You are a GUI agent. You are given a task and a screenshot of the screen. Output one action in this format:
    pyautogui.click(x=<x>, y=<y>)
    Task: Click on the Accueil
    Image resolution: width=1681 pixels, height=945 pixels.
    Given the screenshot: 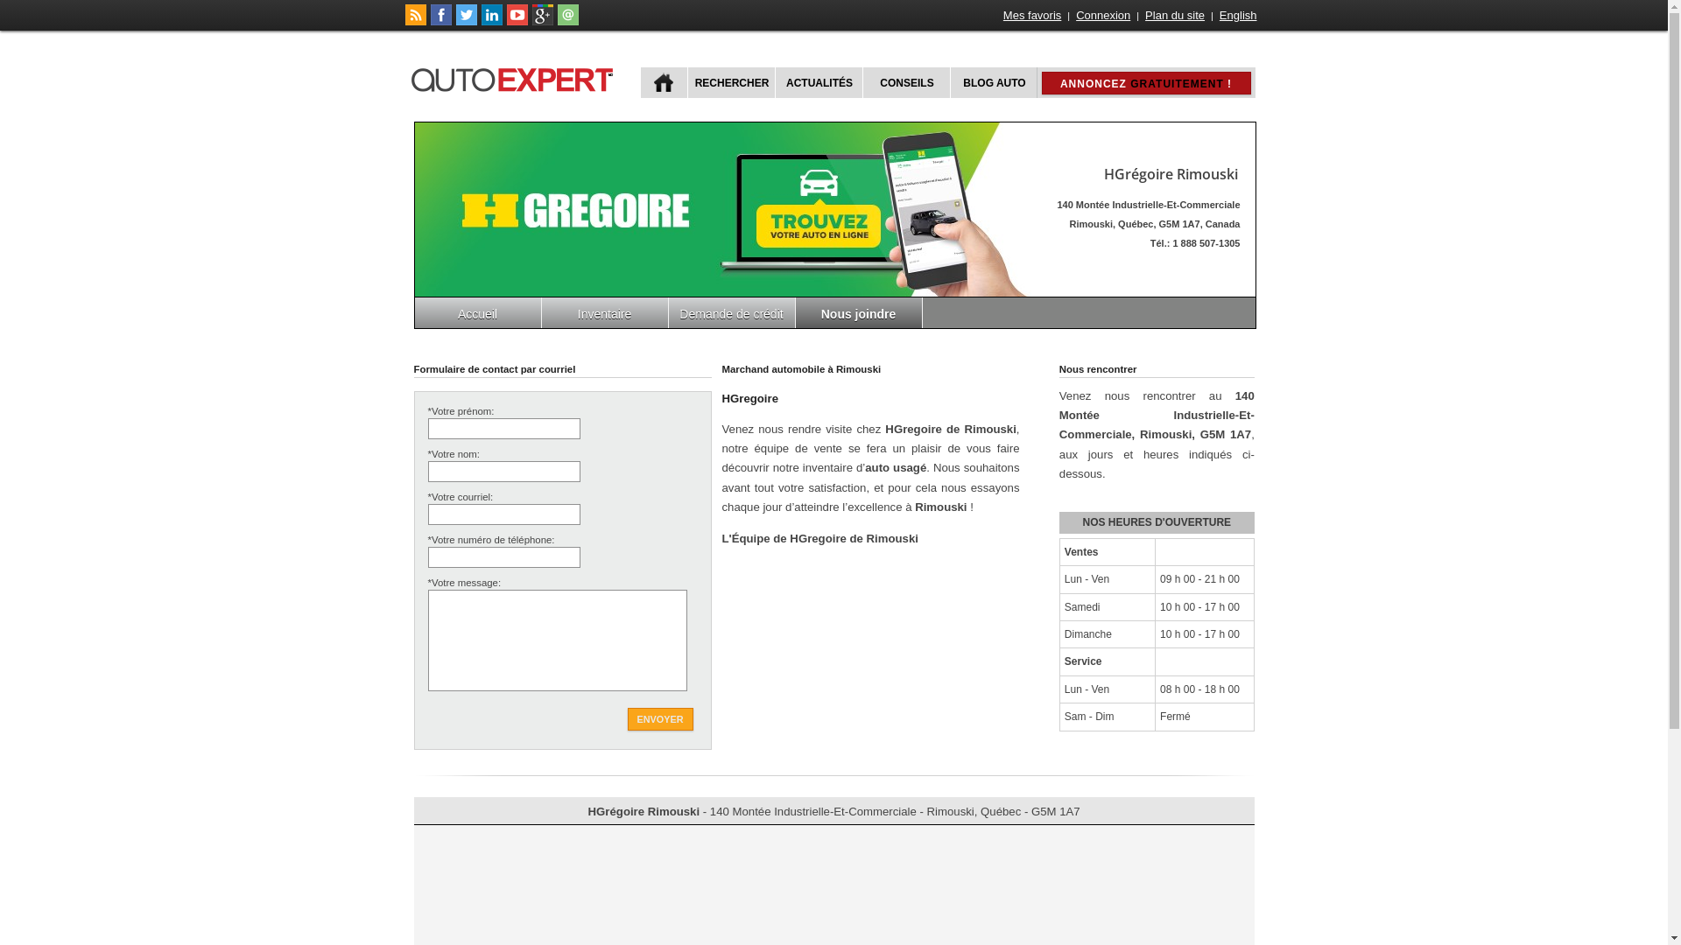 What is the action you would take?
    pyautogui.click(x=478, y=313)
    